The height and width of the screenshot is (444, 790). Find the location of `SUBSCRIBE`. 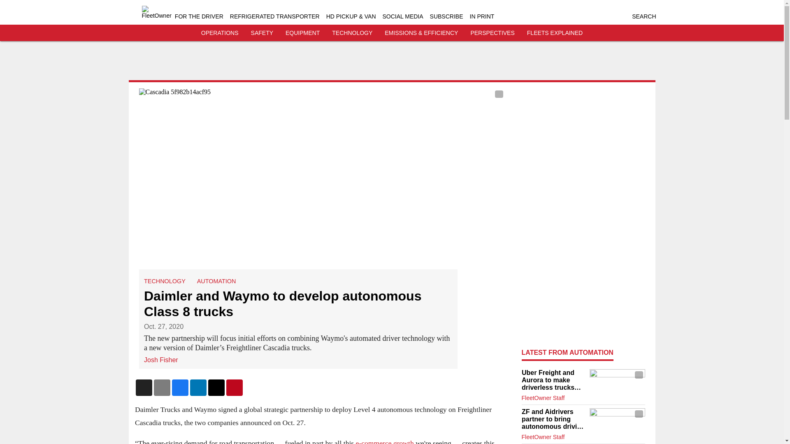

SUBSCRIBE is located at coordinates (446, 16).